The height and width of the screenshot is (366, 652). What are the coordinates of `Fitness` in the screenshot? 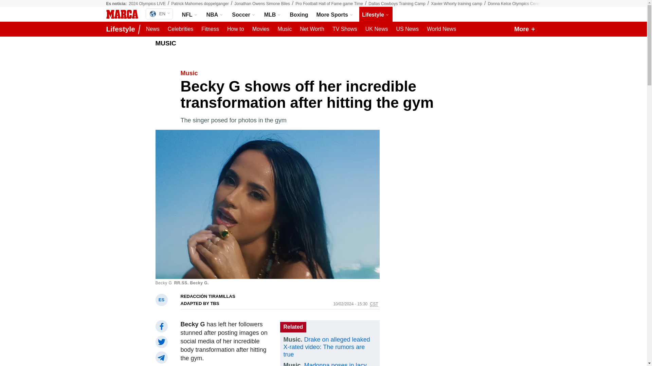 It's located at (285, 29).